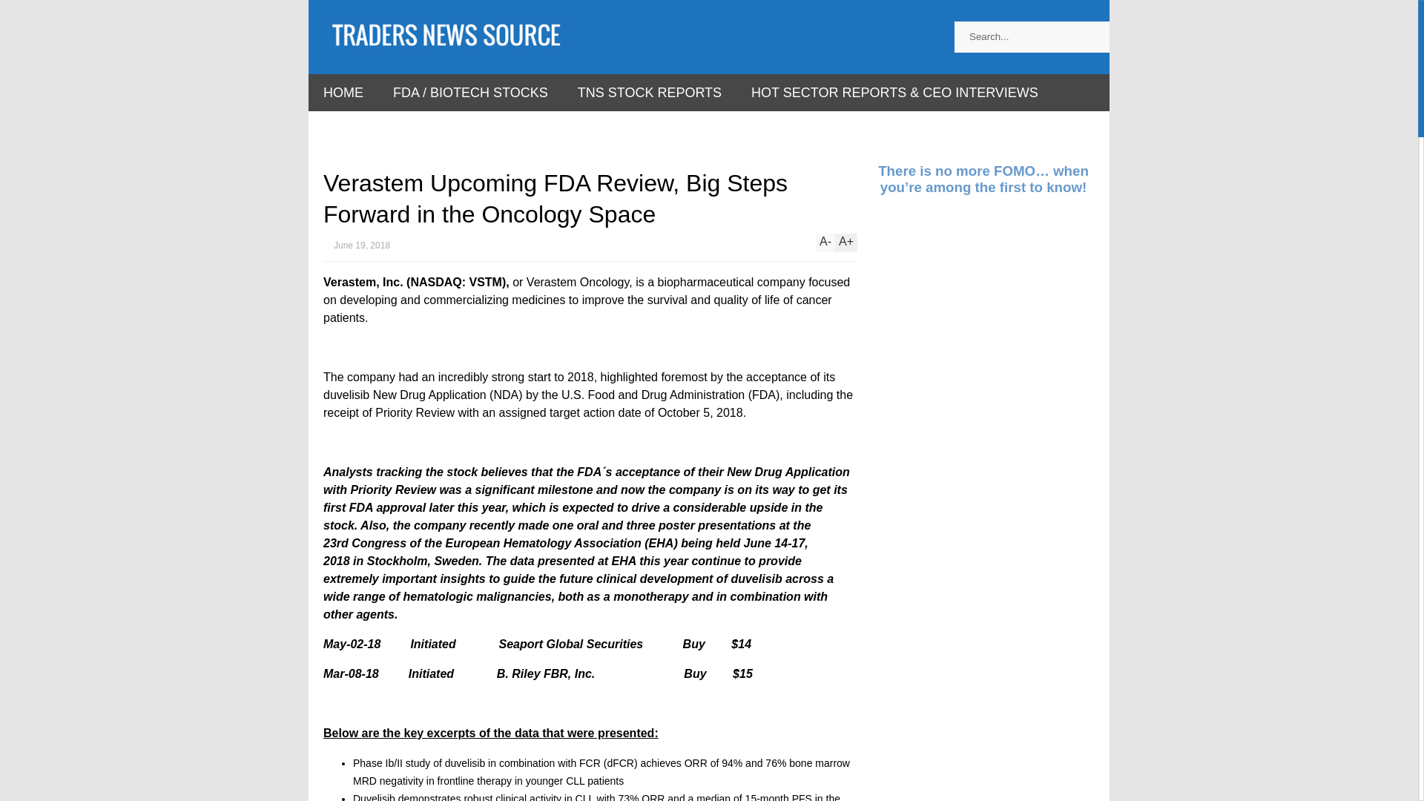 Image resolution: width=1424 pixels, height=801 pixels. What do you see at coordinates (649, 93) in the screenshot?
I see `TNS STOCK REPORTS` at bounding box center [649, 93].